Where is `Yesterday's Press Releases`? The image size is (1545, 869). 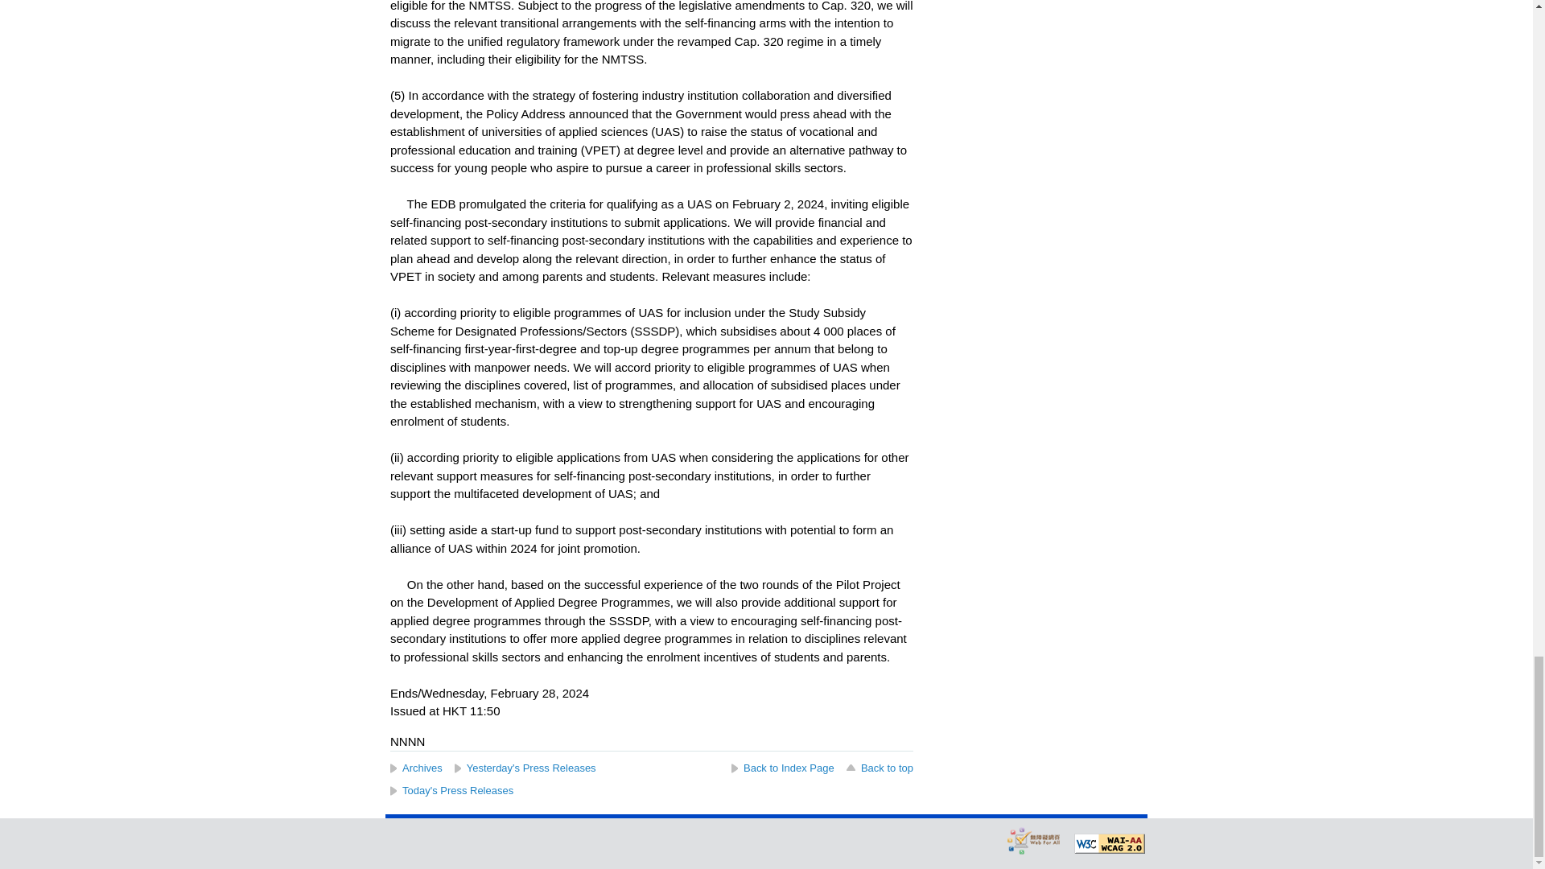
Yesterday's Press Releases is located at coordinates (525, 768).